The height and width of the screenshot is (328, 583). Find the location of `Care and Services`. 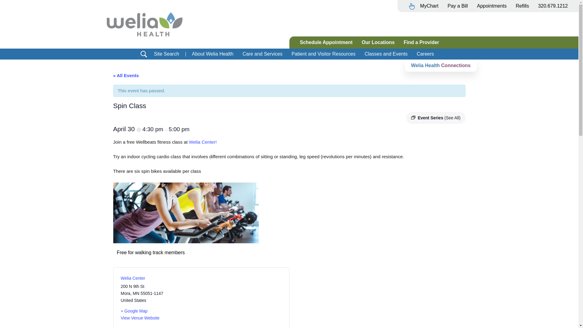

Care and Services is located at coordinates (262, 53).